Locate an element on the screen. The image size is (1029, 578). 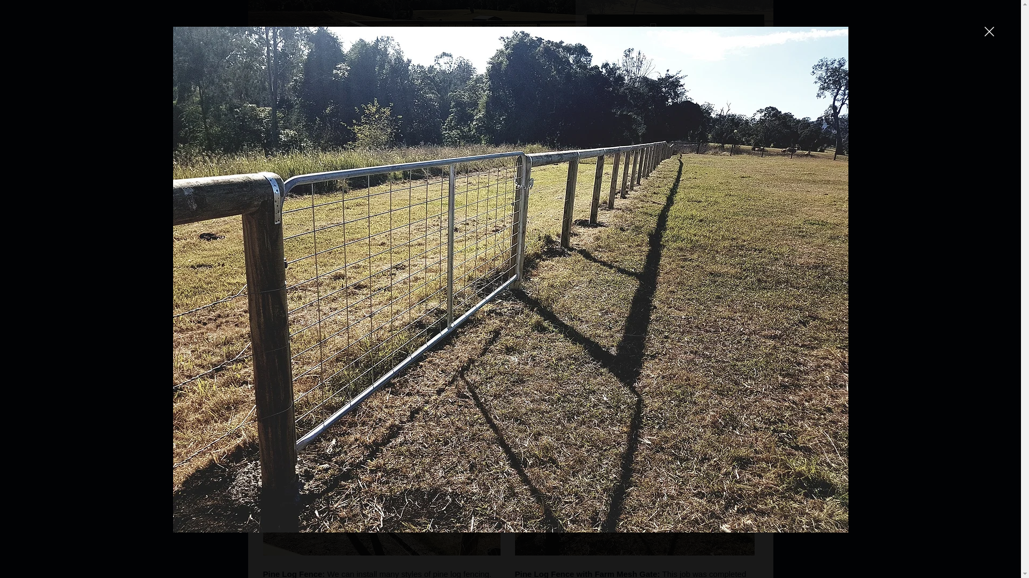
GALLERY is located at coordinates (674, 179).